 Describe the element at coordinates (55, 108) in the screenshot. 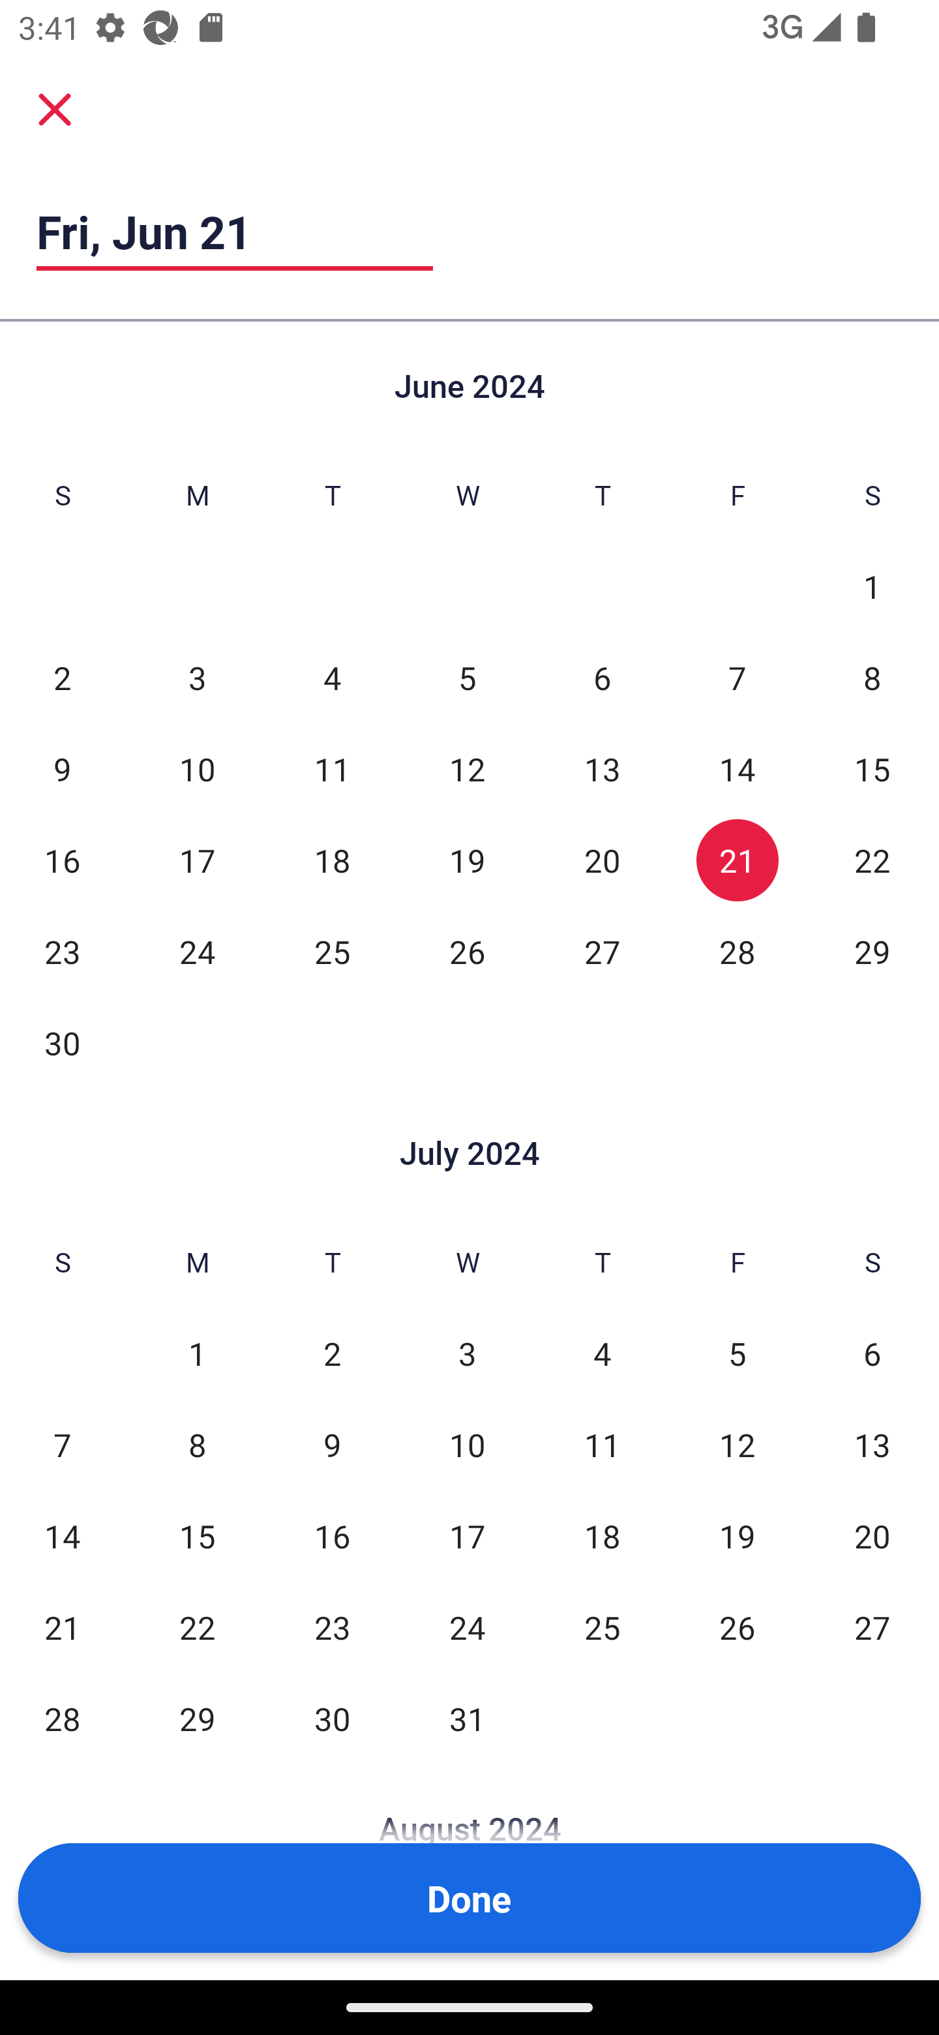

I see `Cancel` at that location.